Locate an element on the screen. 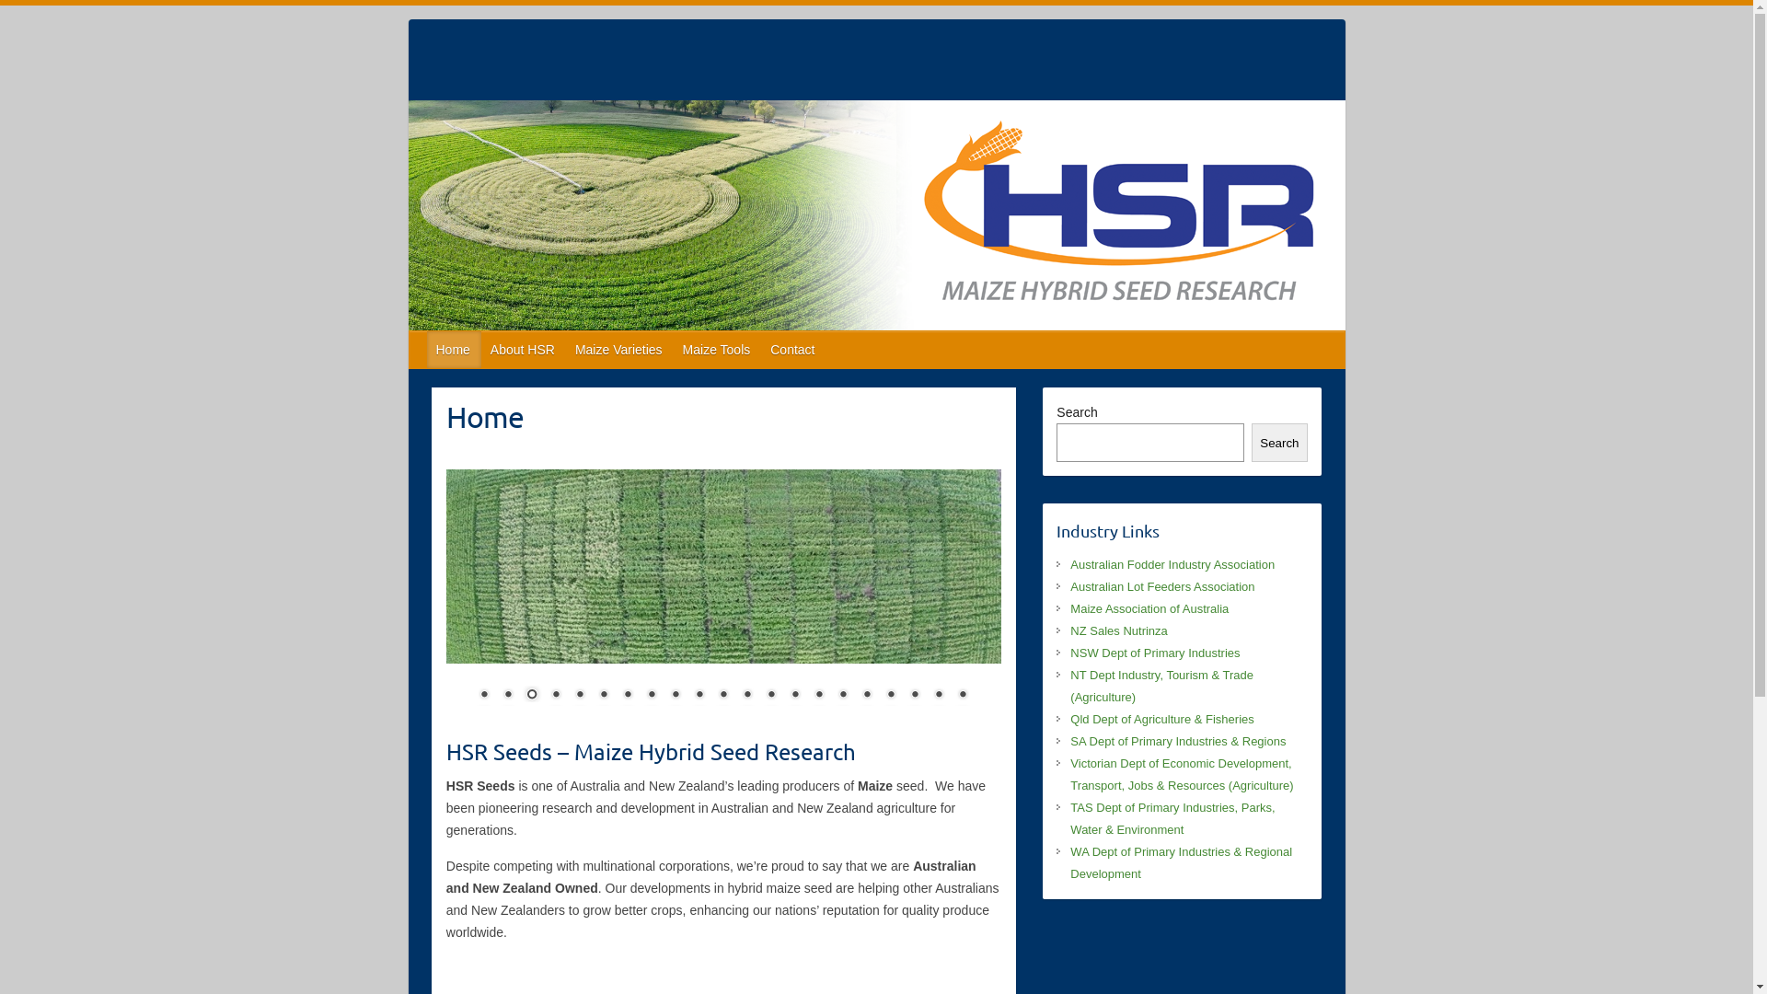 The width and height of the screenshot is (1767, 994). 5 is located at coordinates (580, 696).